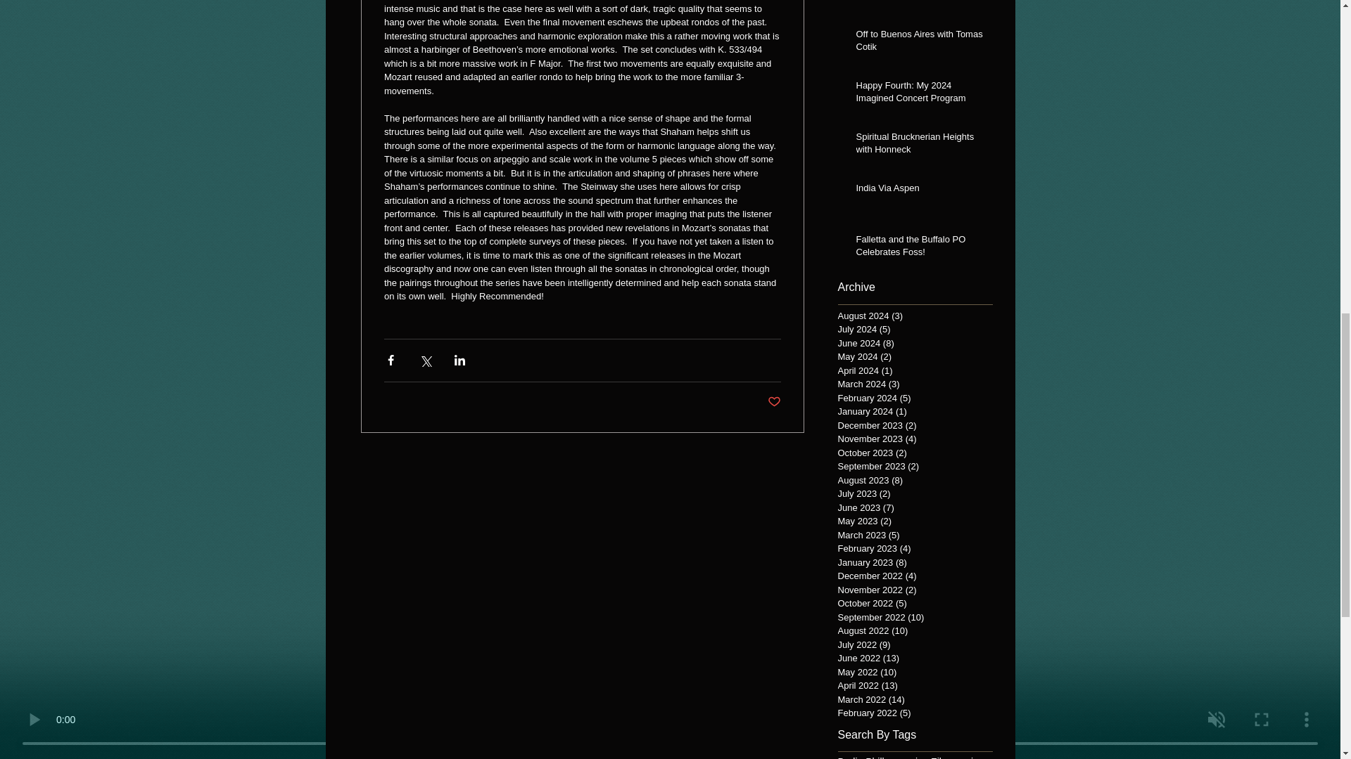 This screenshot has width=1351, height=759. I want to click on Falletta and the Buffalo PO Celebrates Foss!, so click(919, 248).